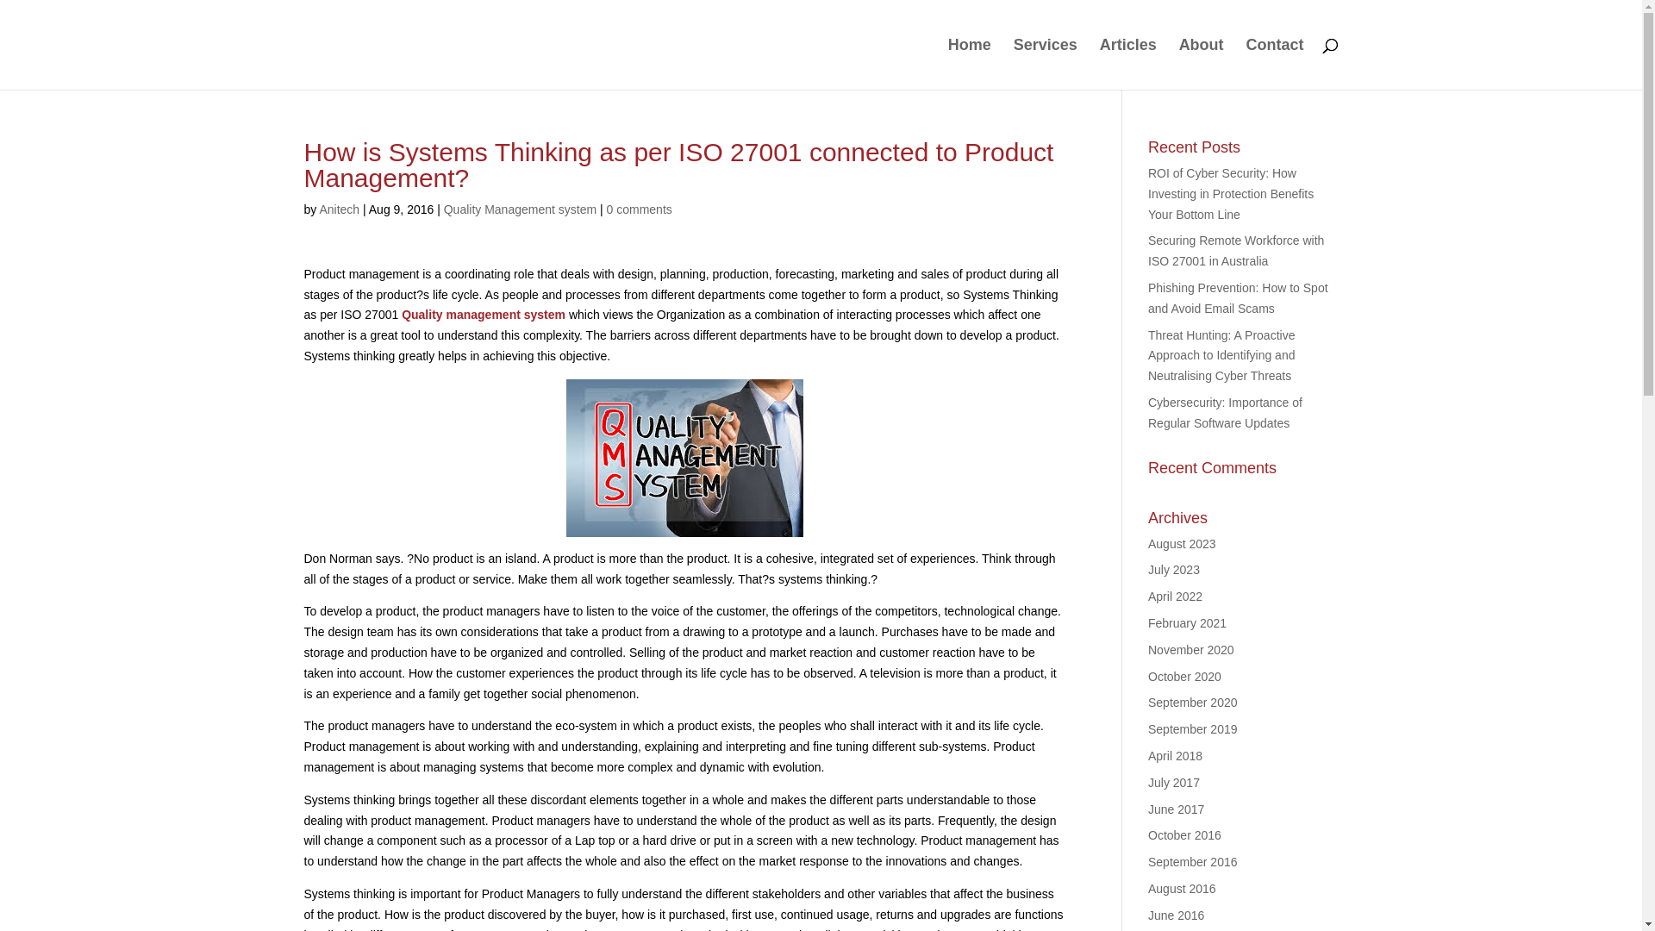  What do you see at coordinates (1238, 298) in the screenshot?
I see `Phishing Prevention: How to Spot and Avoid Email Scams` at bounding box center [1238, 298].